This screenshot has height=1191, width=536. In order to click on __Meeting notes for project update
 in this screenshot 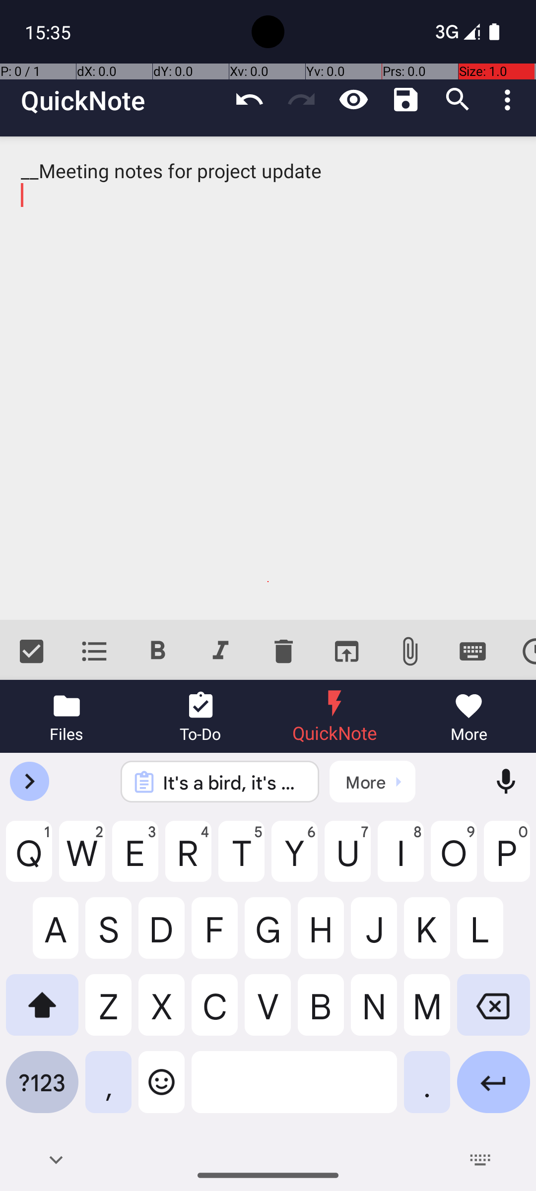, I will do `click(268, 378)`.